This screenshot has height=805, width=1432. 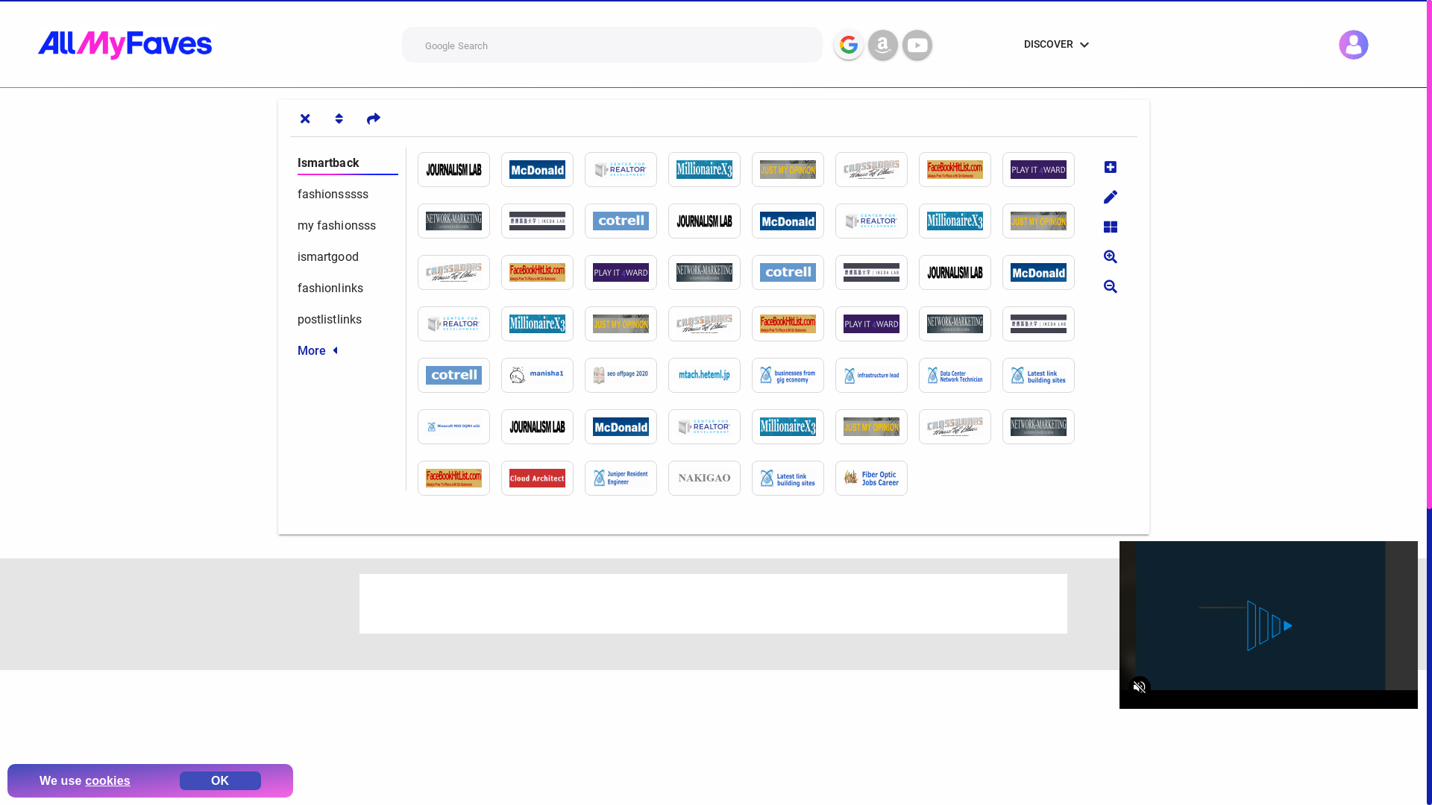 What do you see at coordinates (1044, 323) in the screenshot?
I see `https://ikeda-lab.sfc.keio.ac.jp/3DSS/index.php?heels` at bounding box center [1044, 323].